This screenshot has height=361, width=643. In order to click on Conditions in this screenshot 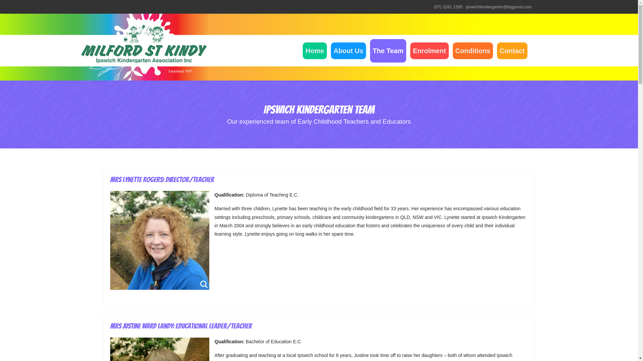, I will do `click(473, 51)`.